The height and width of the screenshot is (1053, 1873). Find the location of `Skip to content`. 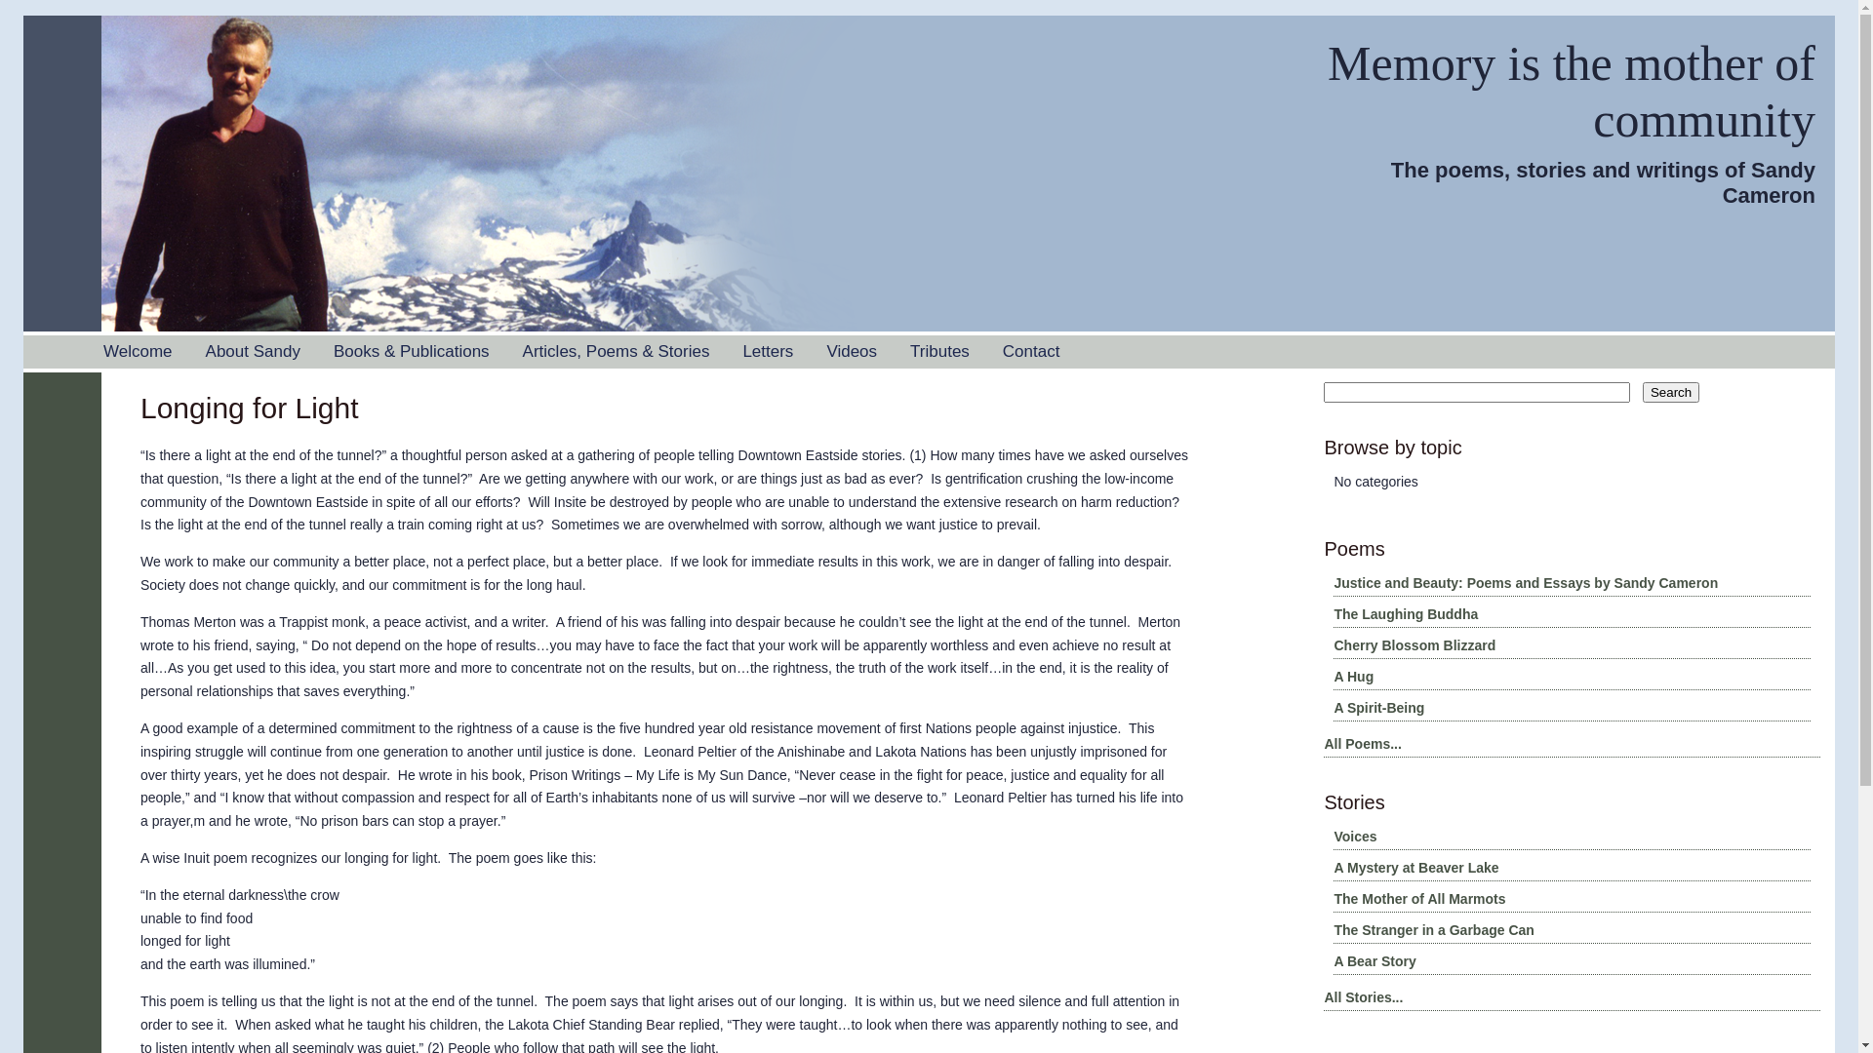

Skip to content is located at coordinates (91, 351).